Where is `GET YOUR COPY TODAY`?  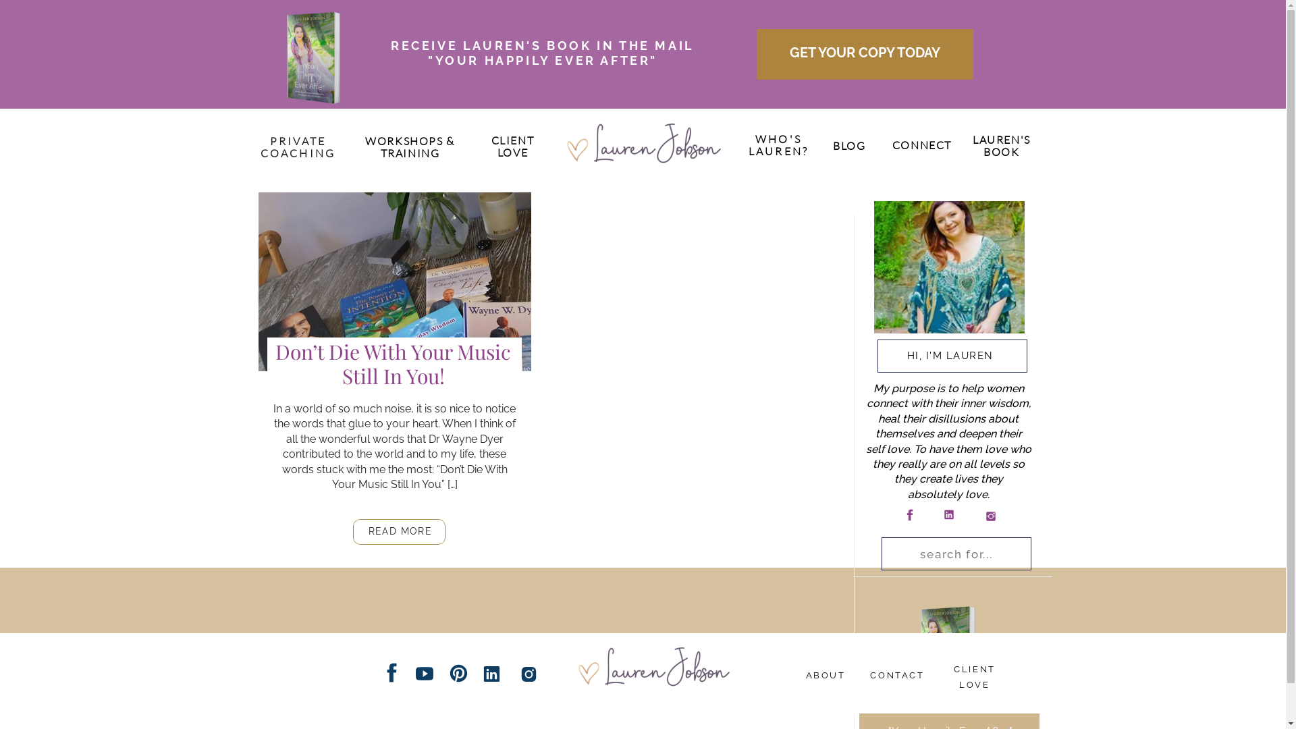 GET YOUR COPY TODAY is located at coordinates (865, 62).